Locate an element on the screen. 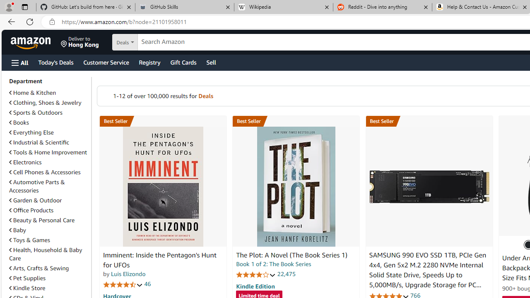 The height and width of the screenshot is (298, 530). Deliver to Hong Kong is located at coordinates (80, 42).